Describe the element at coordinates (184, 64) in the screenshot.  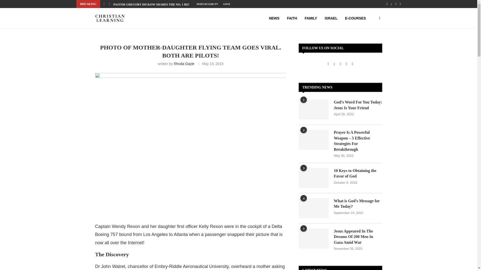
I see `Rhoda Gayle` at that location.